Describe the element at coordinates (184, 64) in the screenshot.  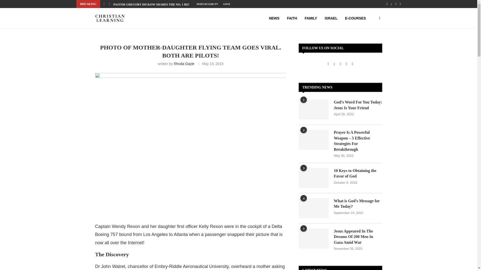
I see `Rhoda Gayle` at that location.